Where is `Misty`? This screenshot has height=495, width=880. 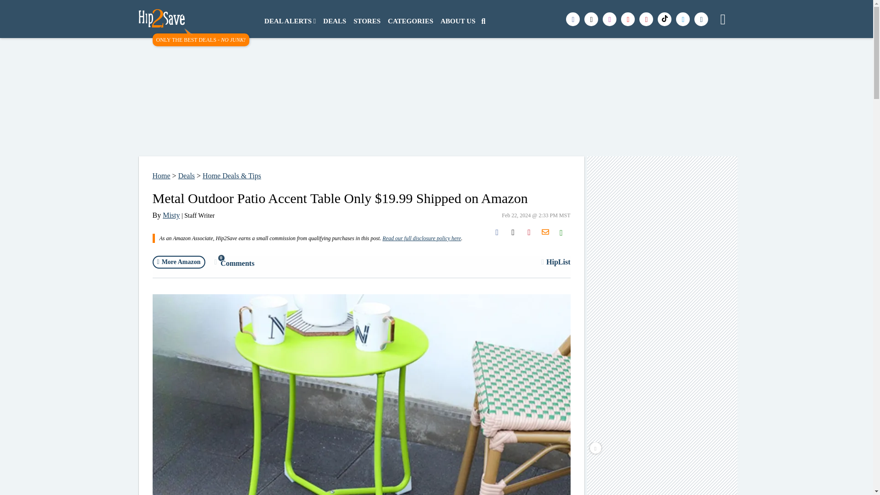
Misty is located at coordinates (179, 262).